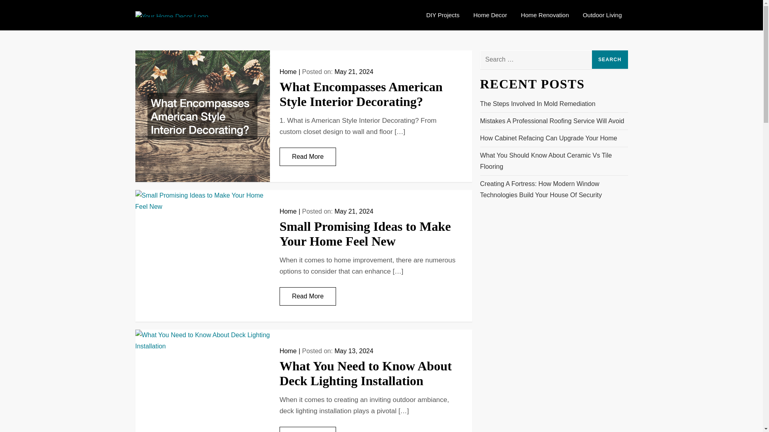 The width and height of the screenshot is (769, 432). What do you see at coordinates (288, 211) in the screenshot?
I see `Home` at bounding box center [288, 211].